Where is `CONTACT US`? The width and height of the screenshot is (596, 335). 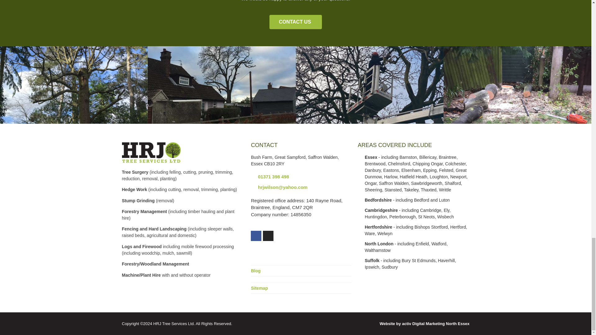
CONTACT US is located at coordinates (296, 22).